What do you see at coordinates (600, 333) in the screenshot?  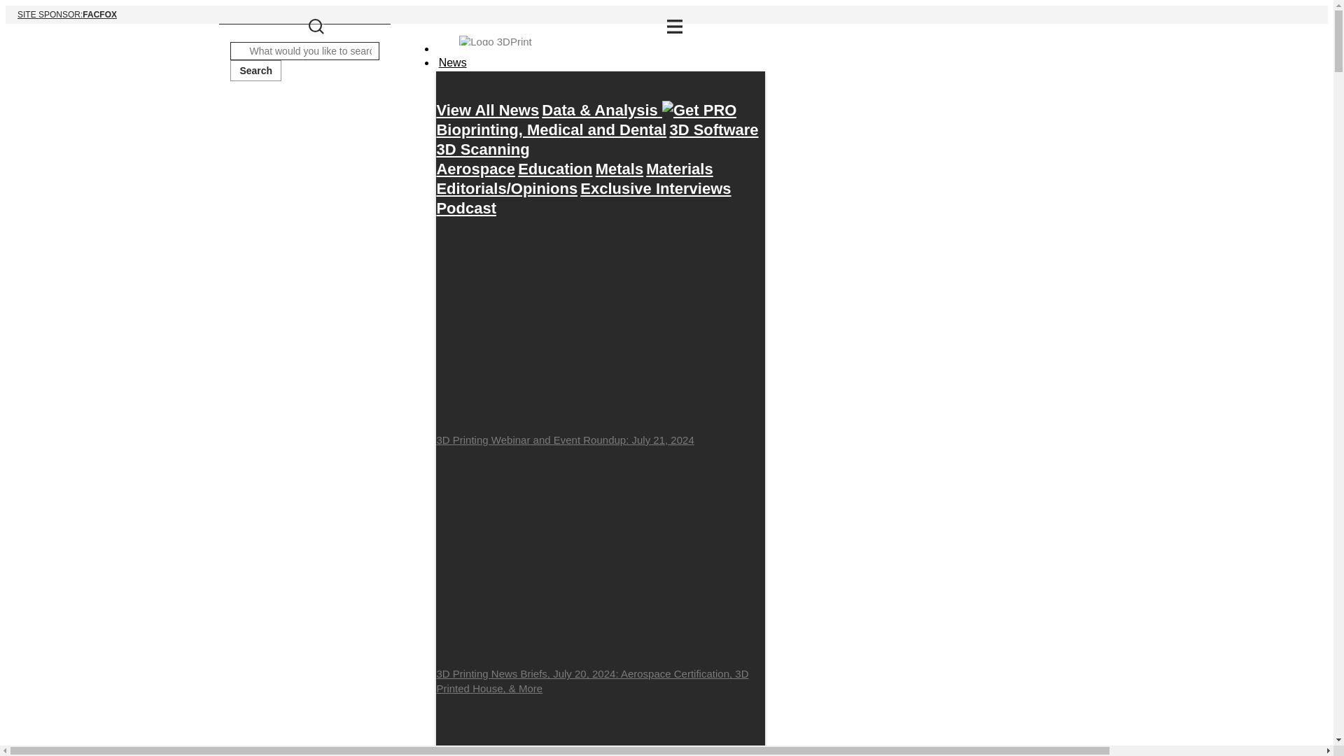 I see `News` at bounding box center [600, 333].